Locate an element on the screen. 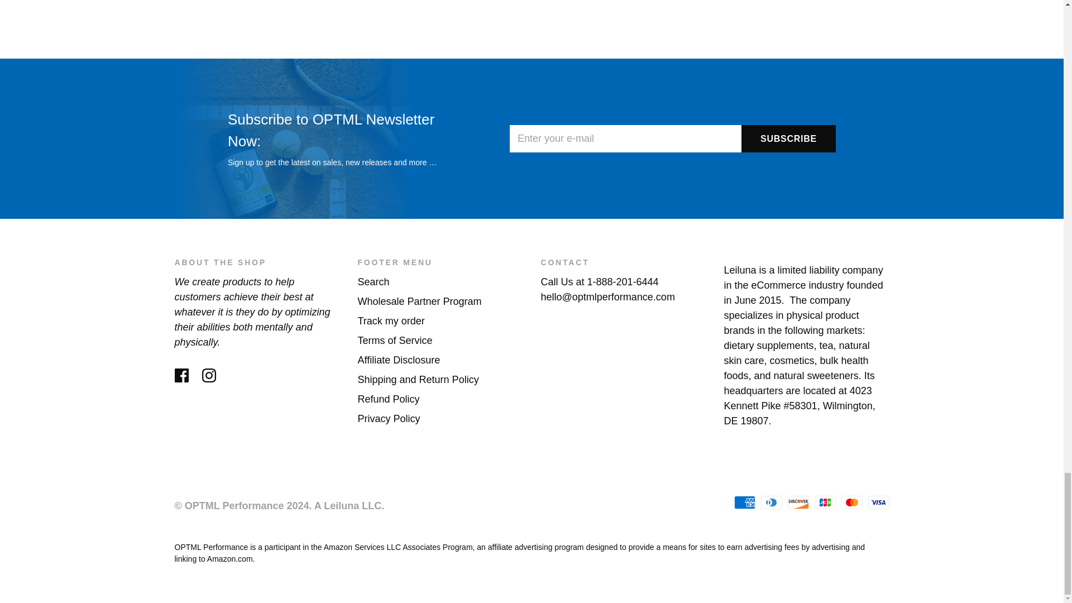 The width and height of the screenshot is (1072, 603). Facebook is located at coordinates (181, 375).